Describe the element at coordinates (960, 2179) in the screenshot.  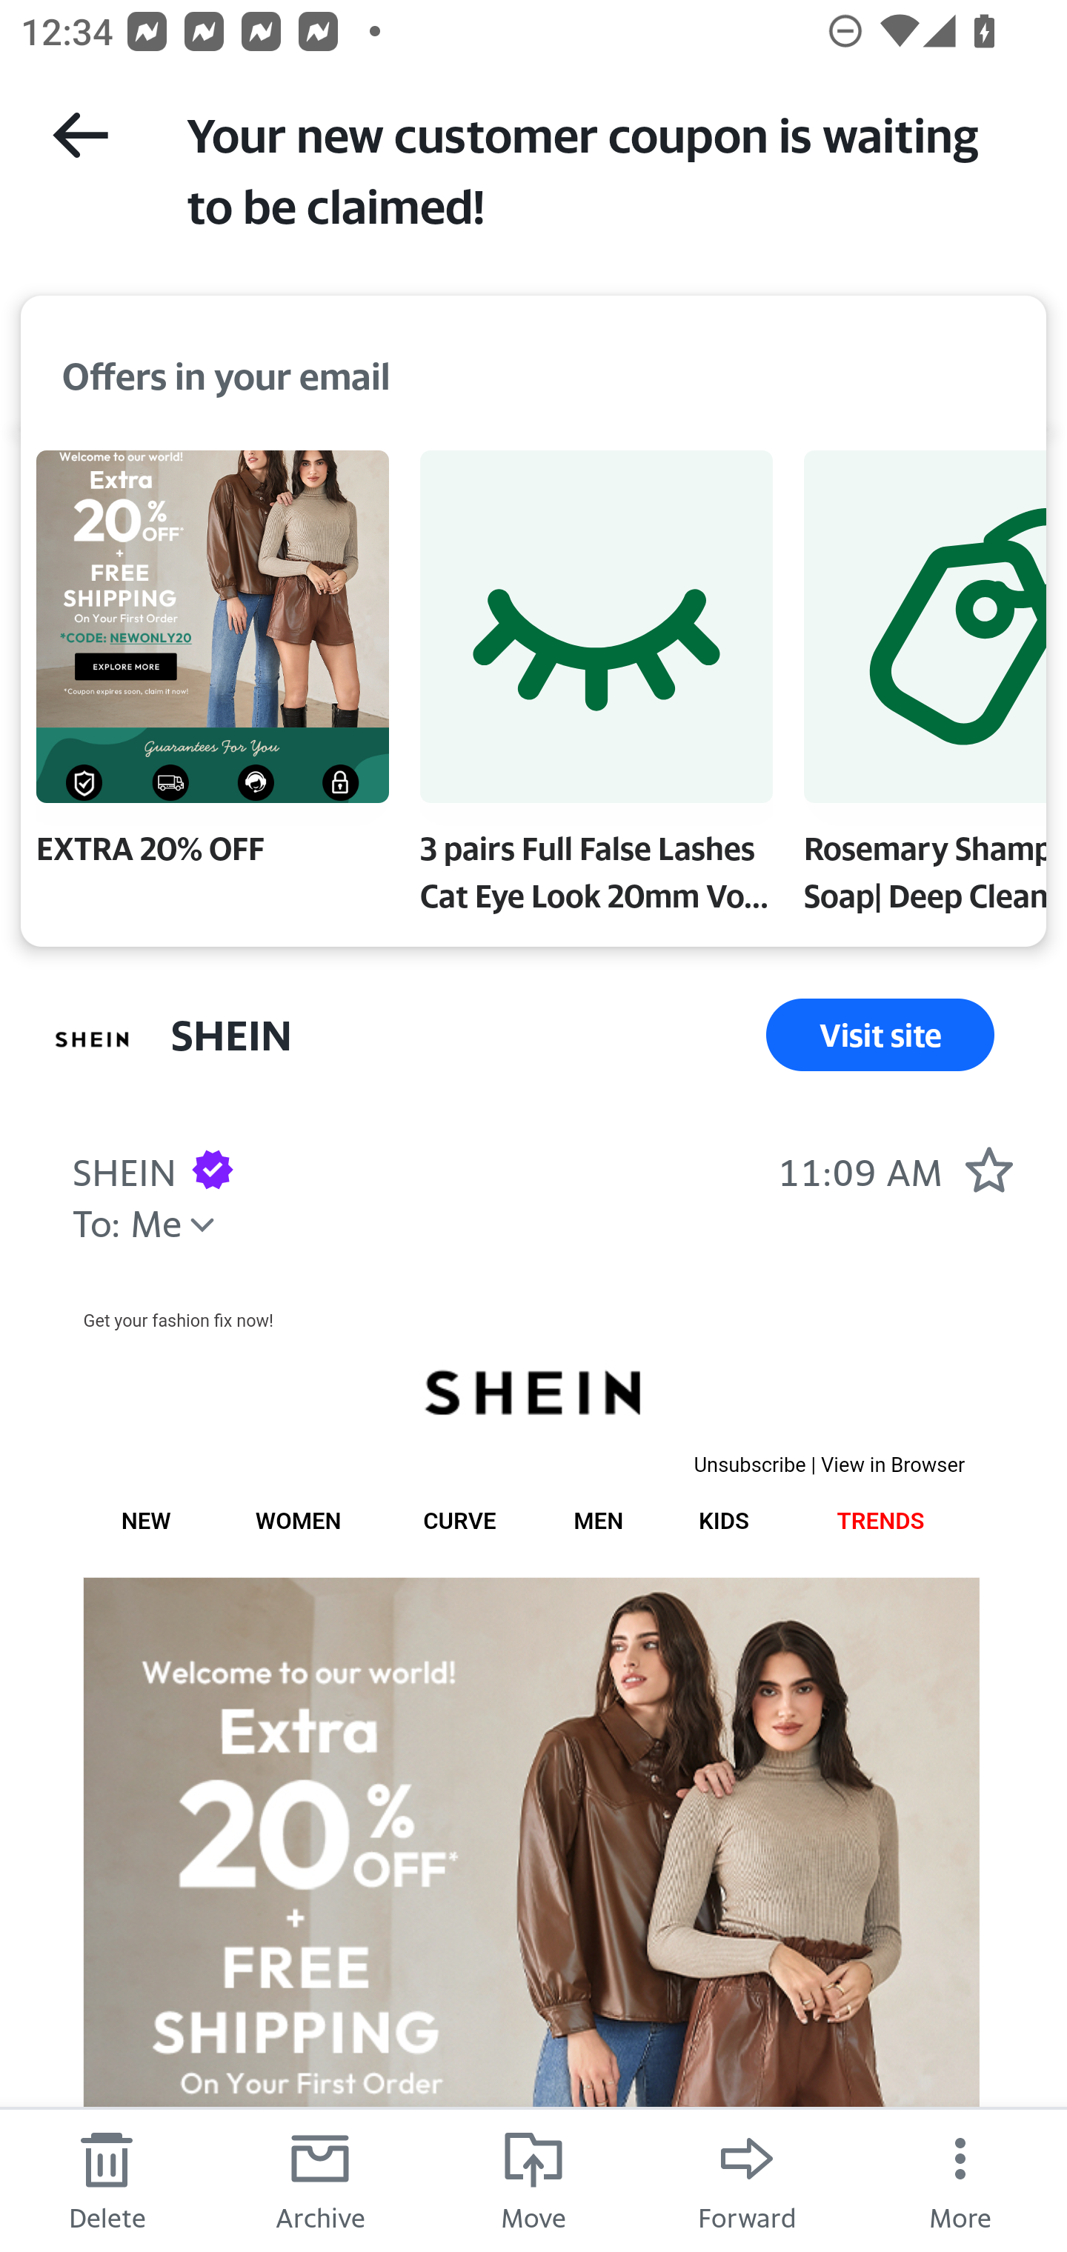
I see `More` at that location.